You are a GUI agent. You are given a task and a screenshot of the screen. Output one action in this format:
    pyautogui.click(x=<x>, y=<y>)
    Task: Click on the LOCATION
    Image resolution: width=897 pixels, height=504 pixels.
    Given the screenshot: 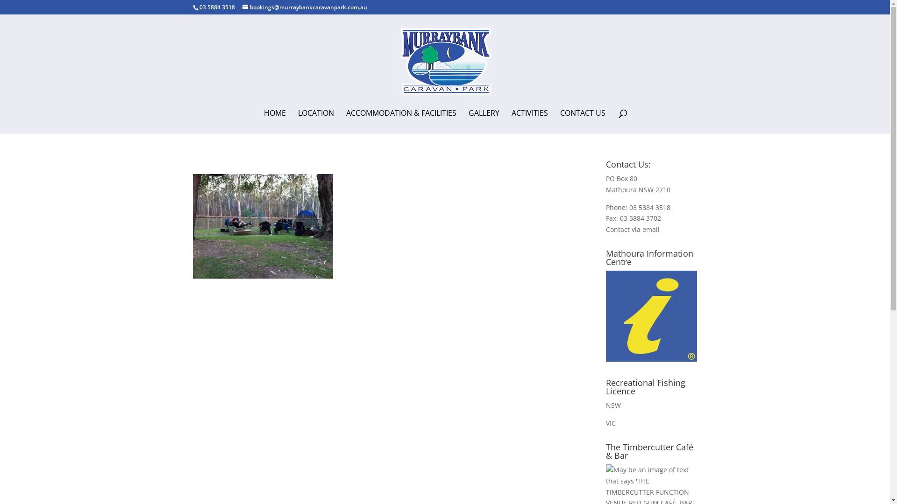 What is the action you would take?
    pyautogui.click(x=316, y=121)
    